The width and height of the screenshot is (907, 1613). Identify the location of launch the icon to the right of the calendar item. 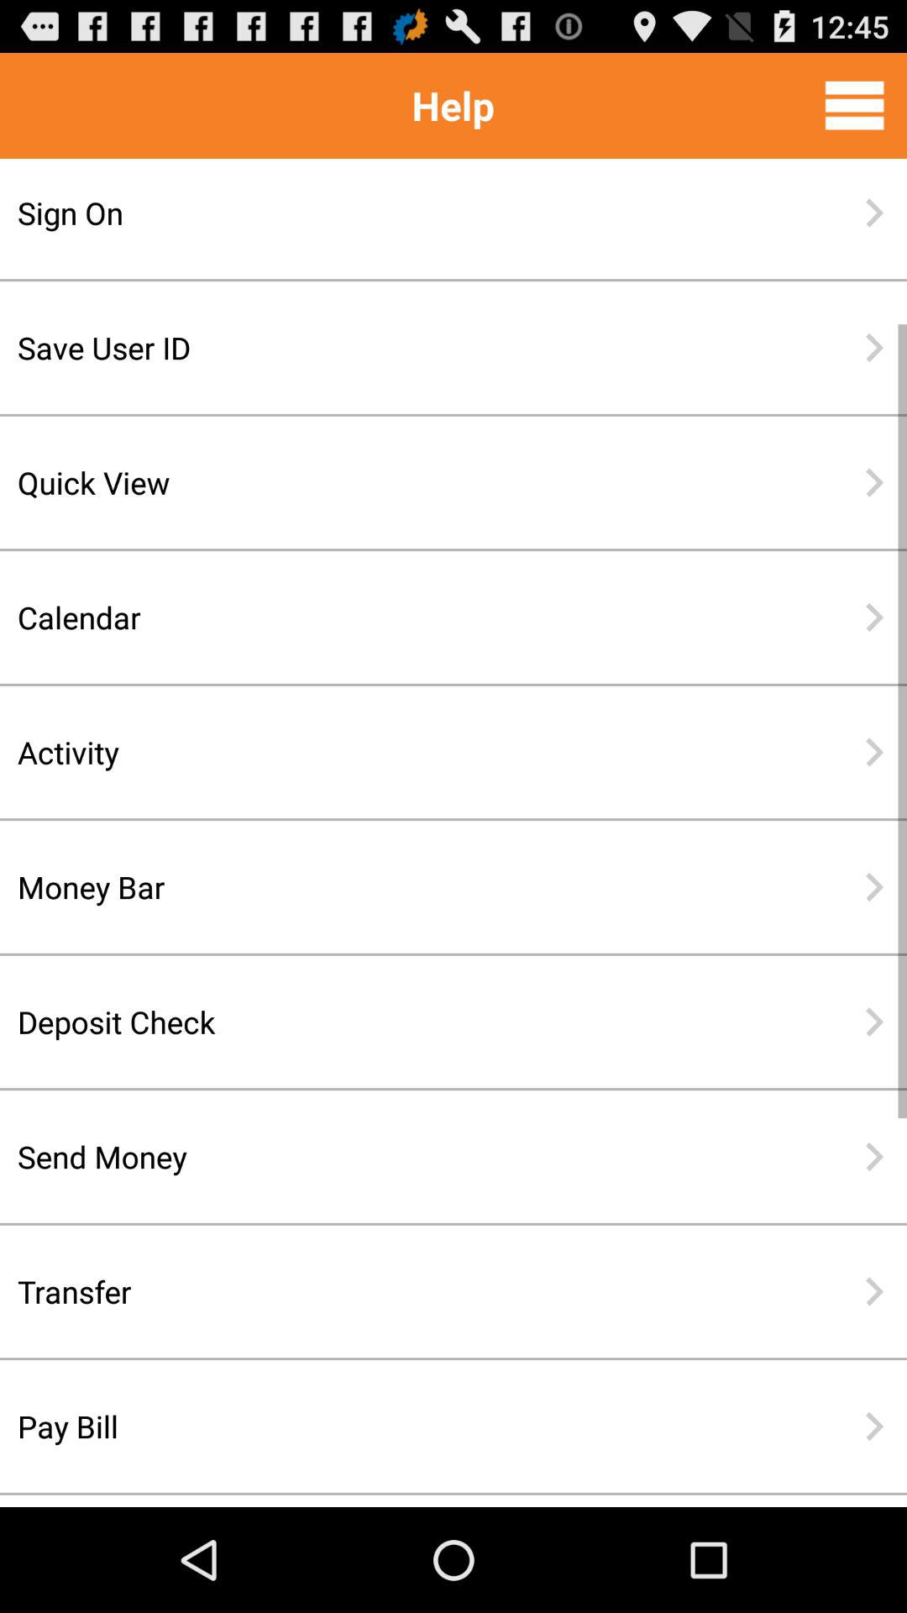
(873, 617).